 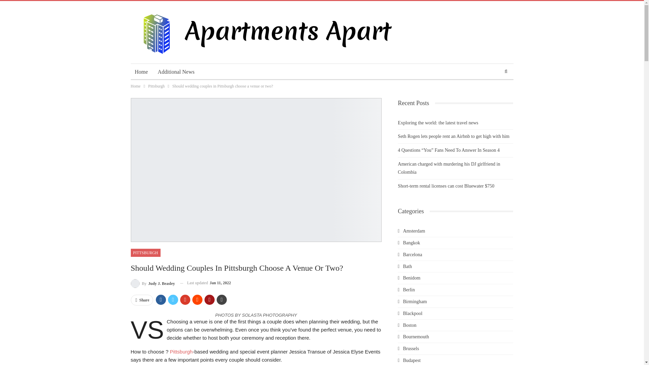 What do you see at coordinates (181, 351) in the screenshot?
I see `Pittsburgh` at bounding box center [181, 351].